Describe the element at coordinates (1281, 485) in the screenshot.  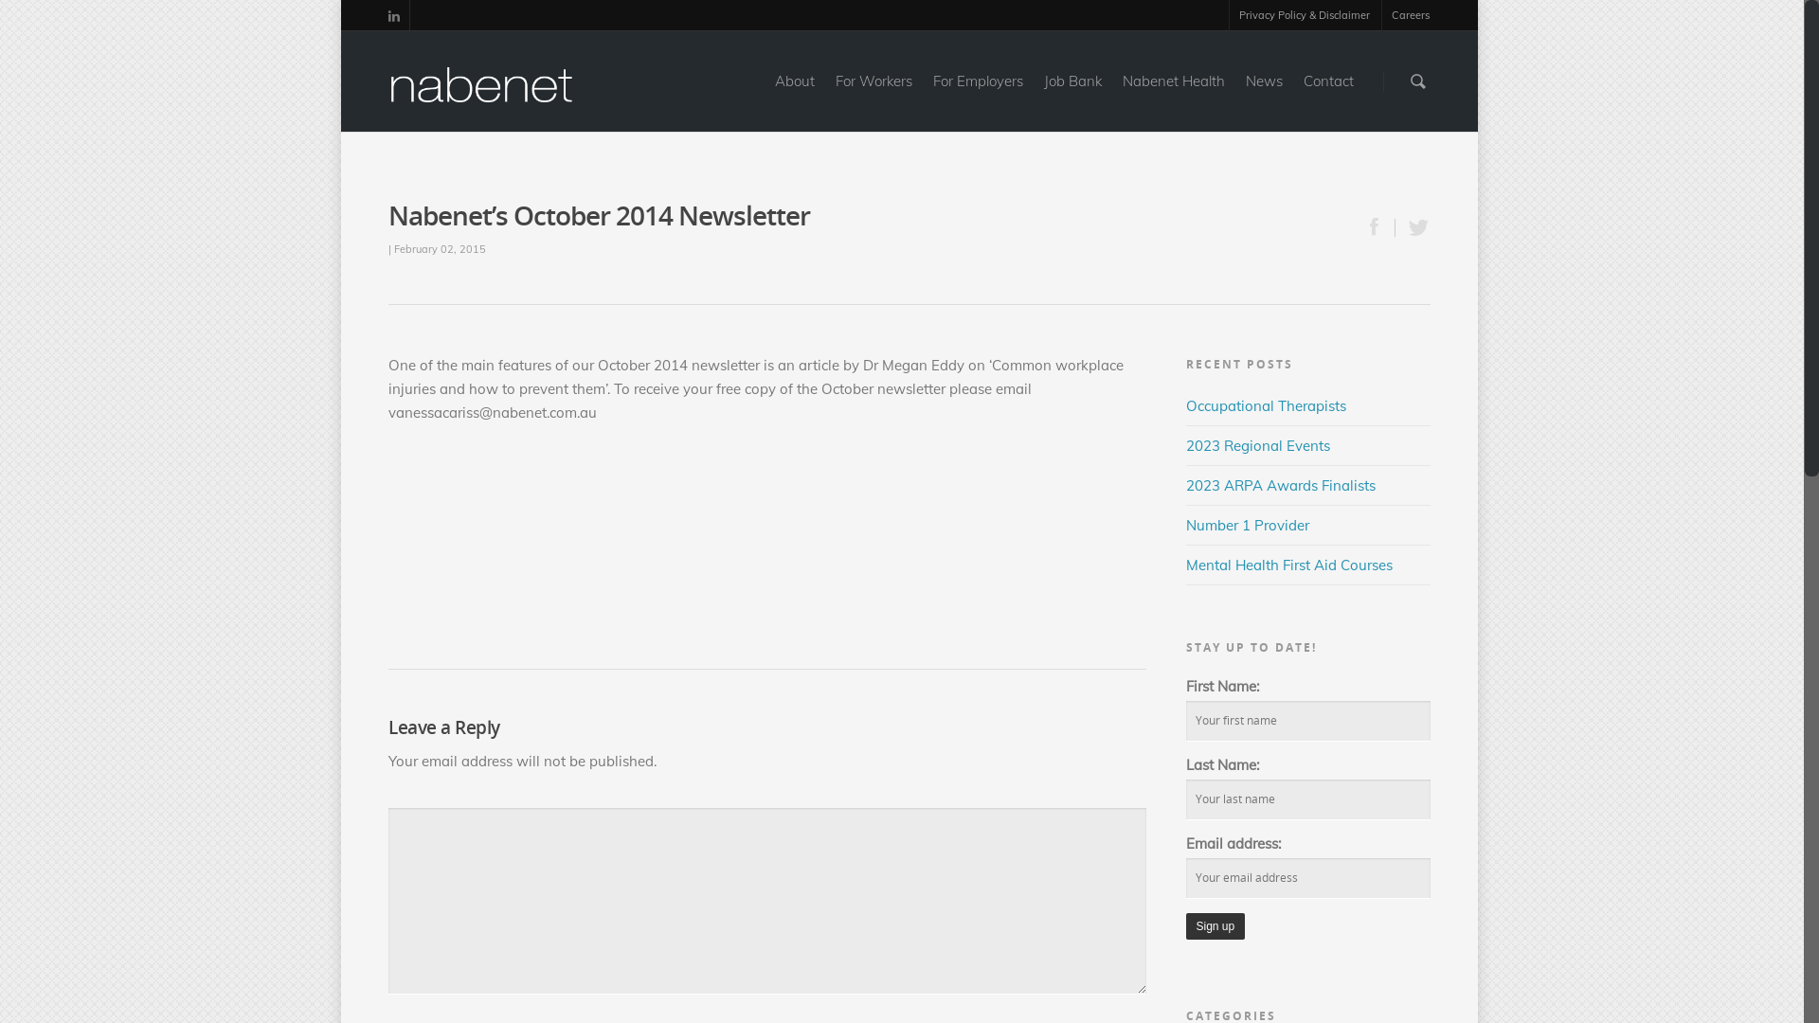
I see `2023 ARPA Awards Finalists` at that location.